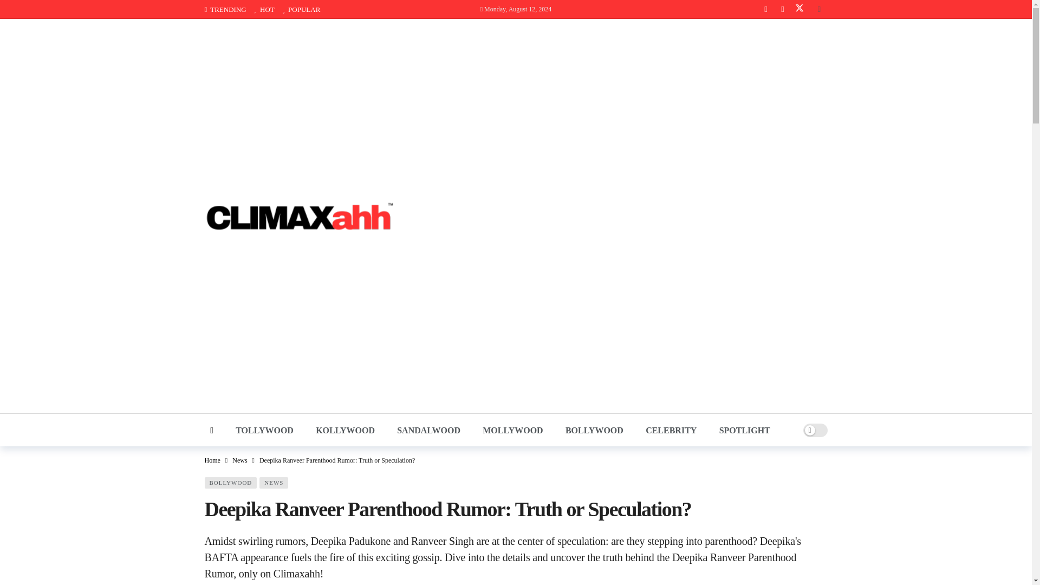 The height and width of the screenshot is (585, 1040). I want to click on BOLLYWOOD, so click(594, 430).